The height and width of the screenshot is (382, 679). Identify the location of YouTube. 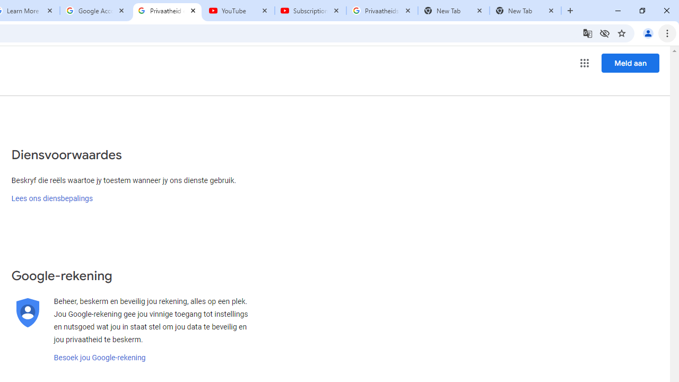
(239, 11).